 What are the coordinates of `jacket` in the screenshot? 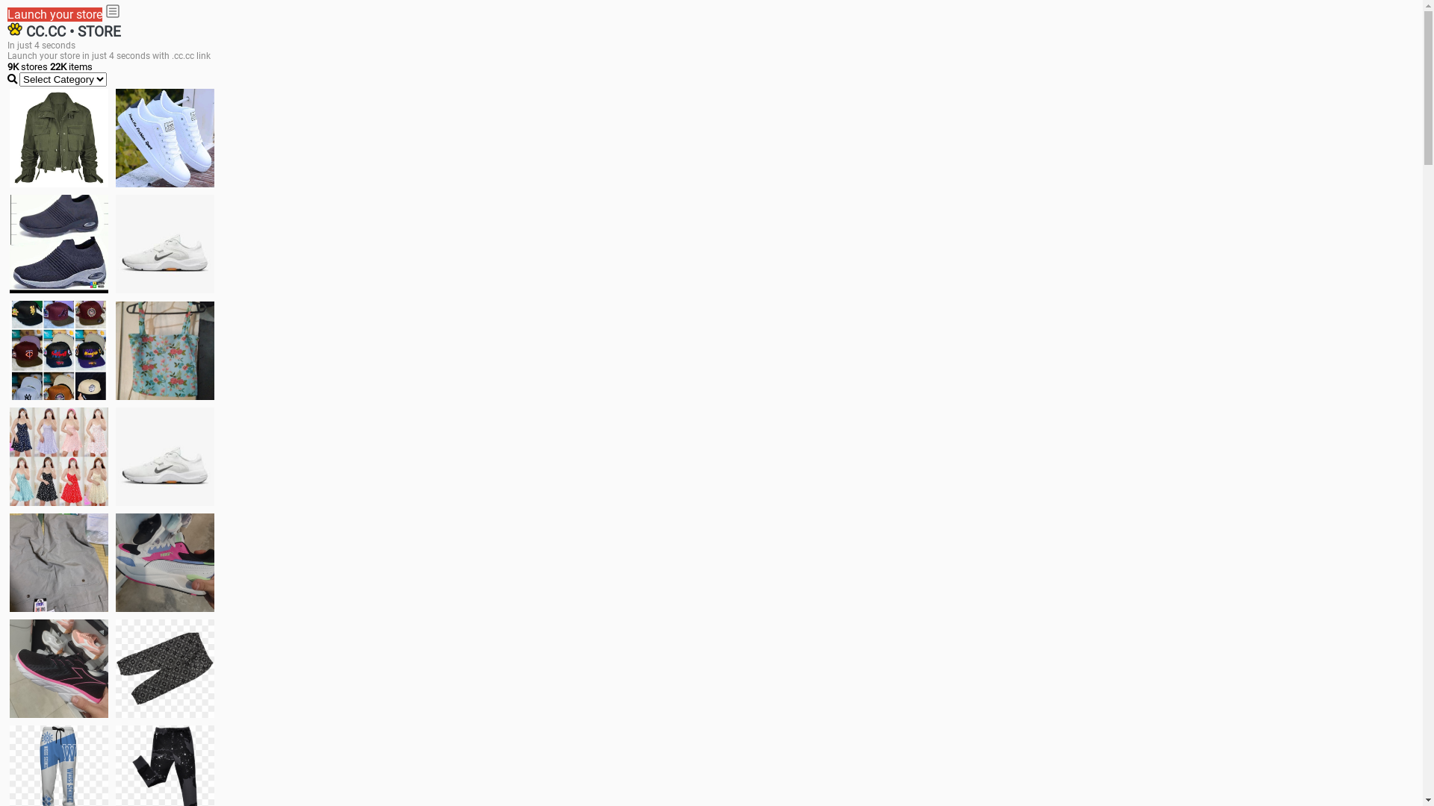 It's located at (59, 138).